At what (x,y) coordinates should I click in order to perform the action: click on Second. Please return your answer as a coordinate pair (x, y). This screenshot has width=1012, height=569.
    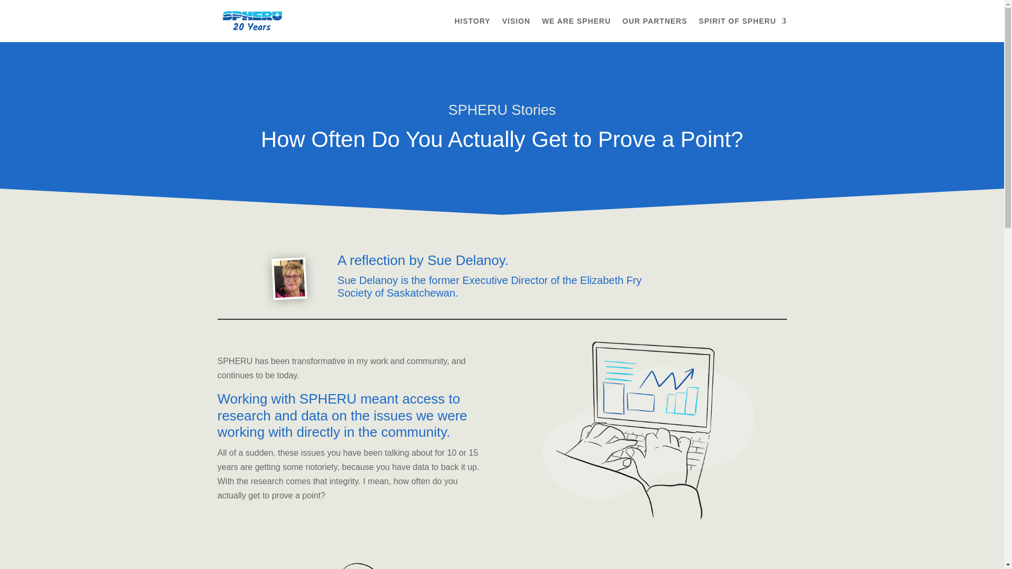
    Looking at the image, I should click on (351, 560).